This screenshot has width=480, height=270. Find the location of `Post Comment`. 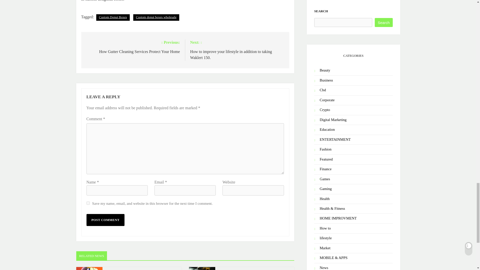

Post Comment is located at coordinates (105, 220).